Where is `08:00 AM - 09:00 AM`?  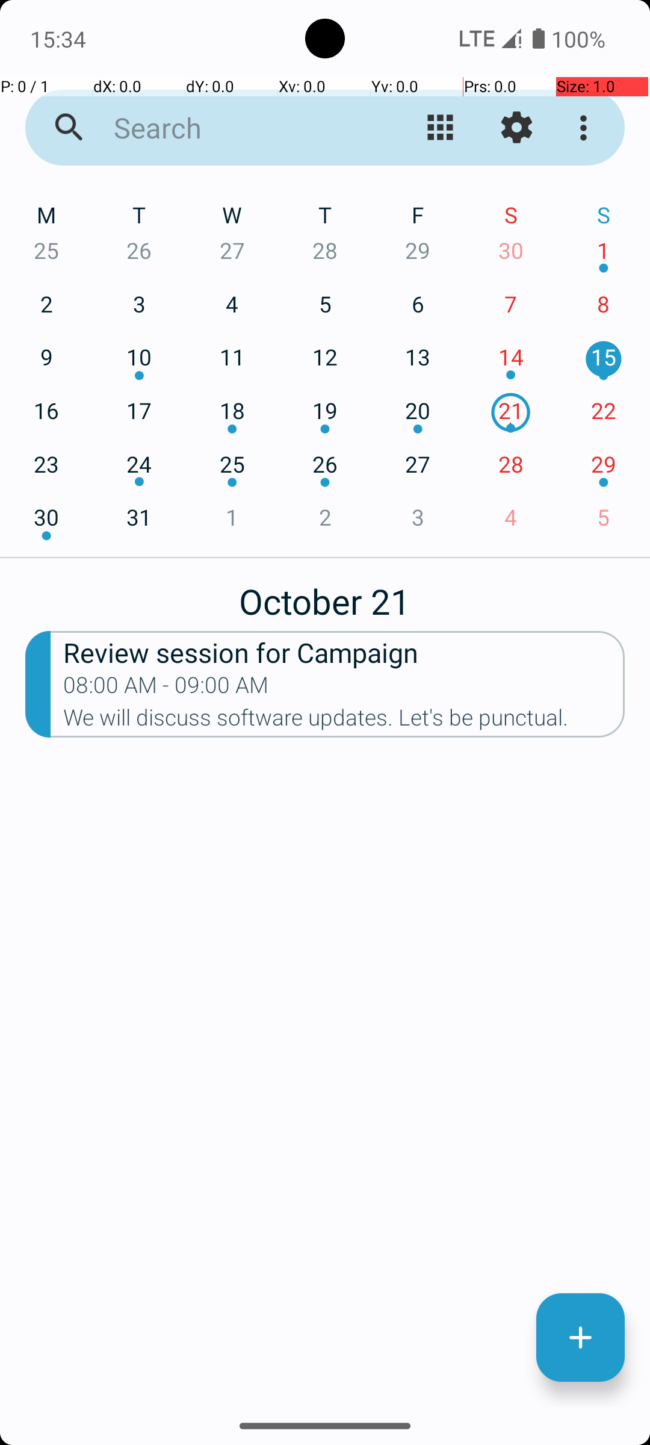
08:00 AM - 09:00 AM is located at coordinates (166, 689).